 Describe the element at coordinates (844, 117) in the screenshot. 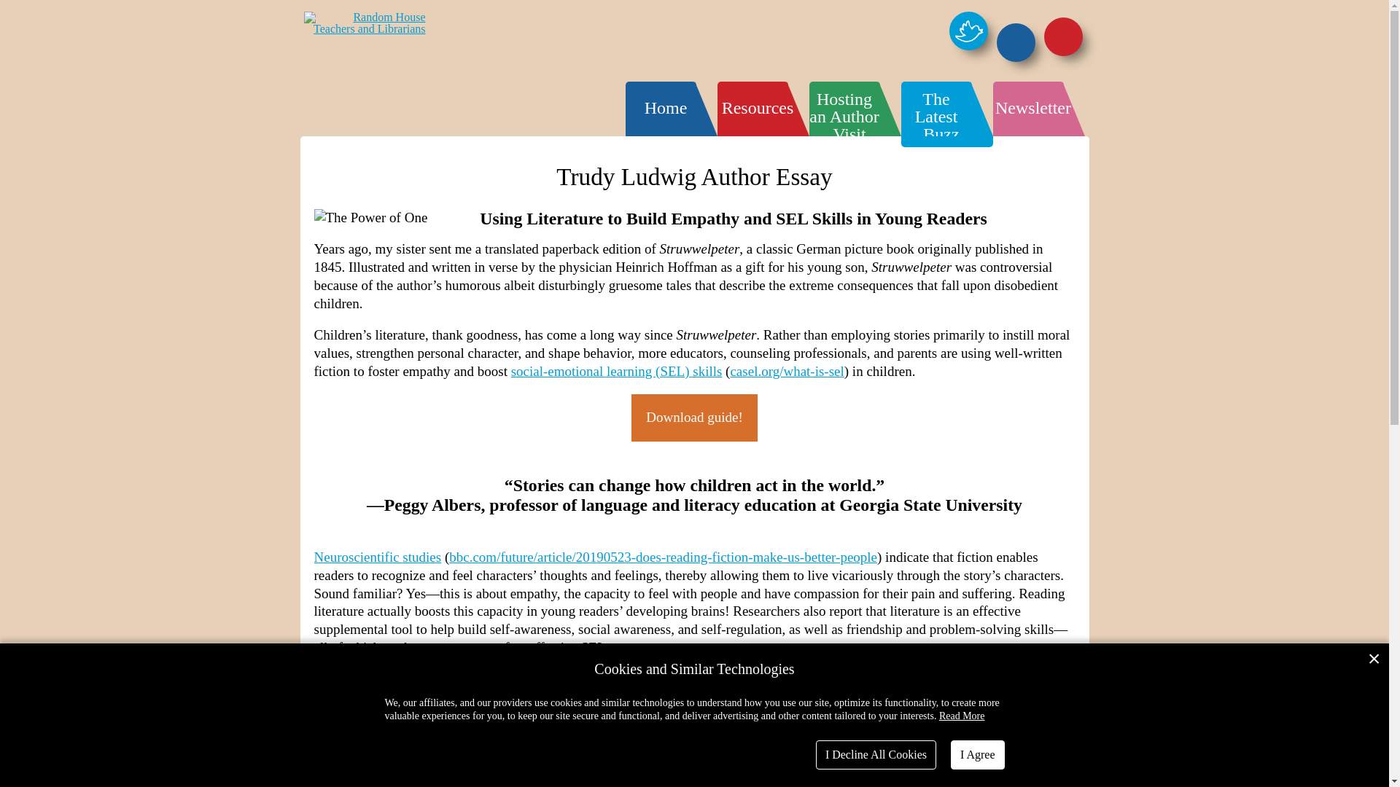

I see `Hosting an Author Visit` at that location.